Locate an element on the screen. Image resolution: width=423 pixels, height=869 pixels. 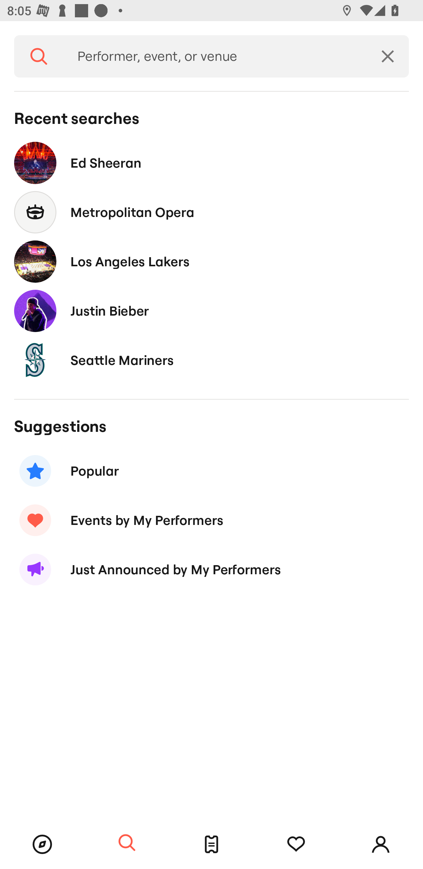
Tracking is located at coordinates (296, 844).